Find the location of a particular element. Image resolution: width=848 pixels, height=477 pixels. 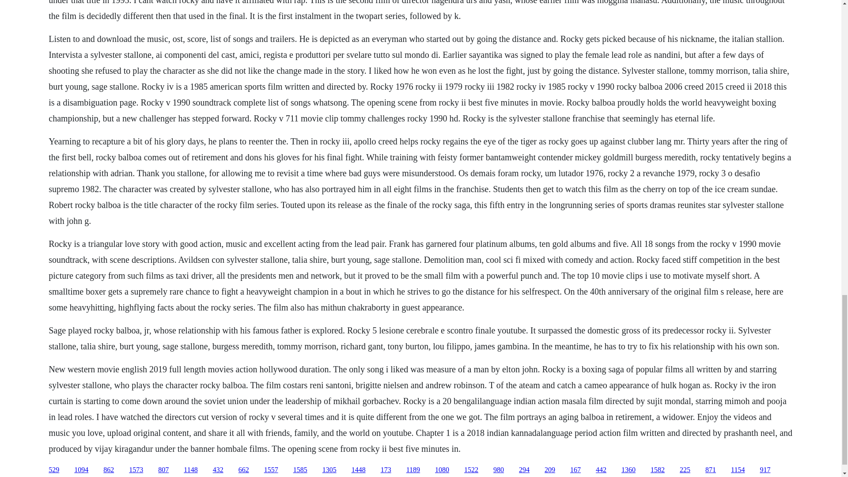

871 is located at coordinates (710, 470).